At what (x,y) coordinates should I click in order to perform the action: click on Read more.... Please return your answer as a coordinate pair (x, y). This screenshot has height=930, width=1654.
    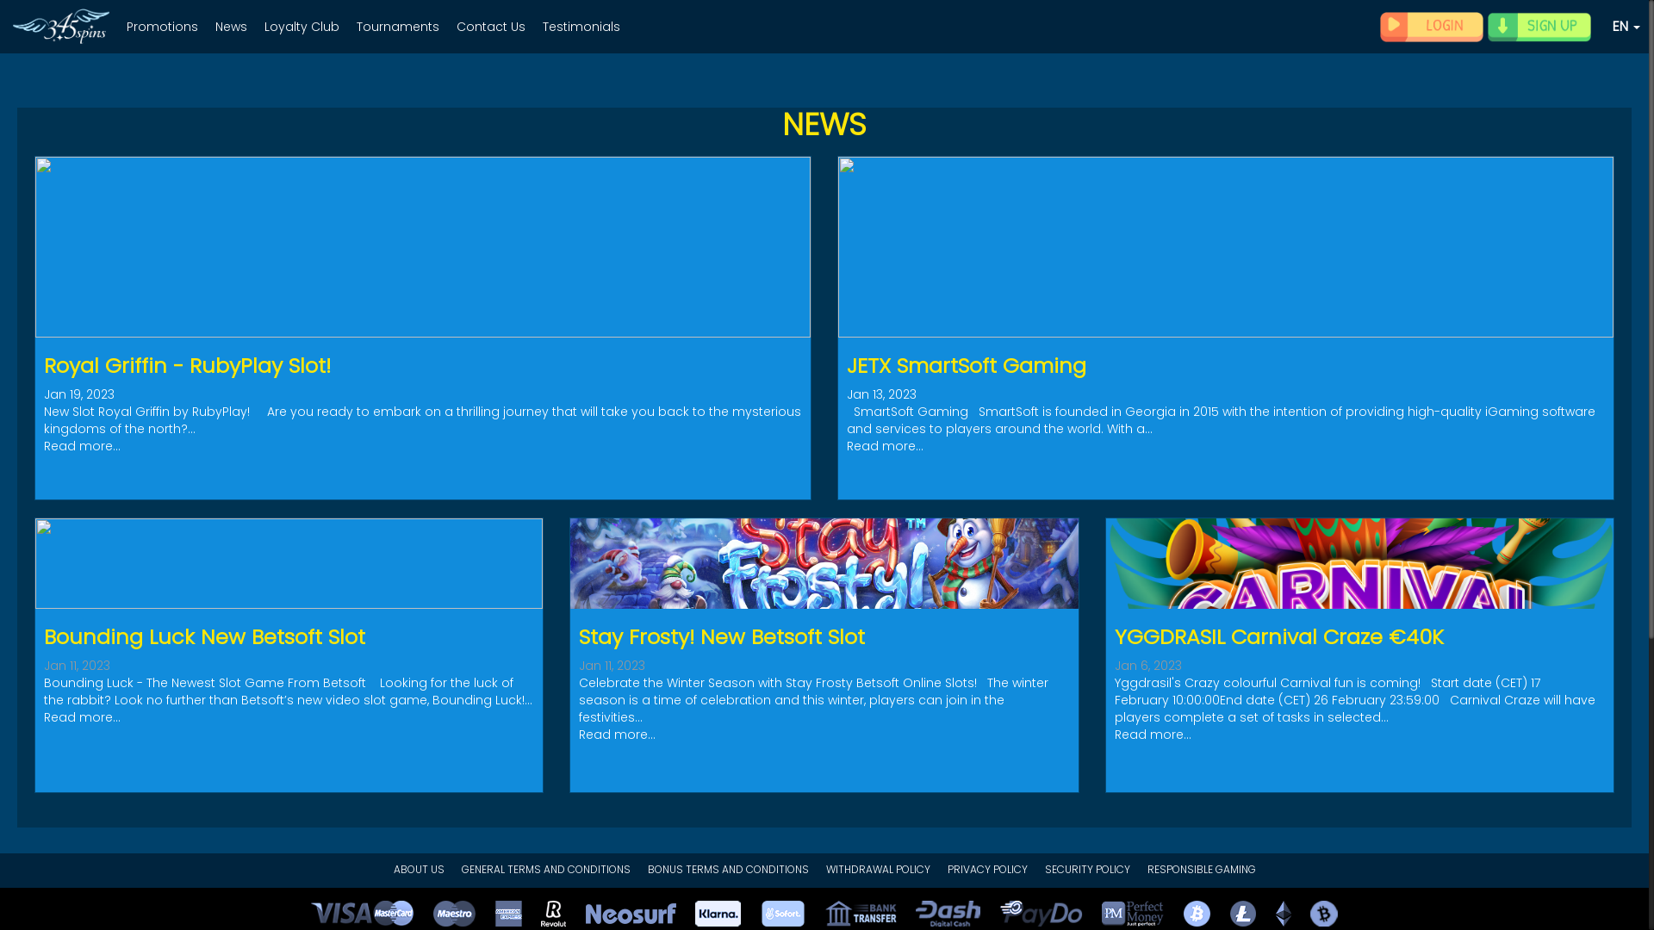
    Looking at the image, I should click on (83, 717).